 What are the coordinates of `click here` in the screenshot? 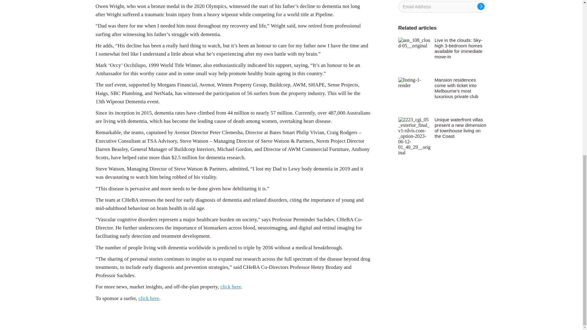 It's located at (231, 287).